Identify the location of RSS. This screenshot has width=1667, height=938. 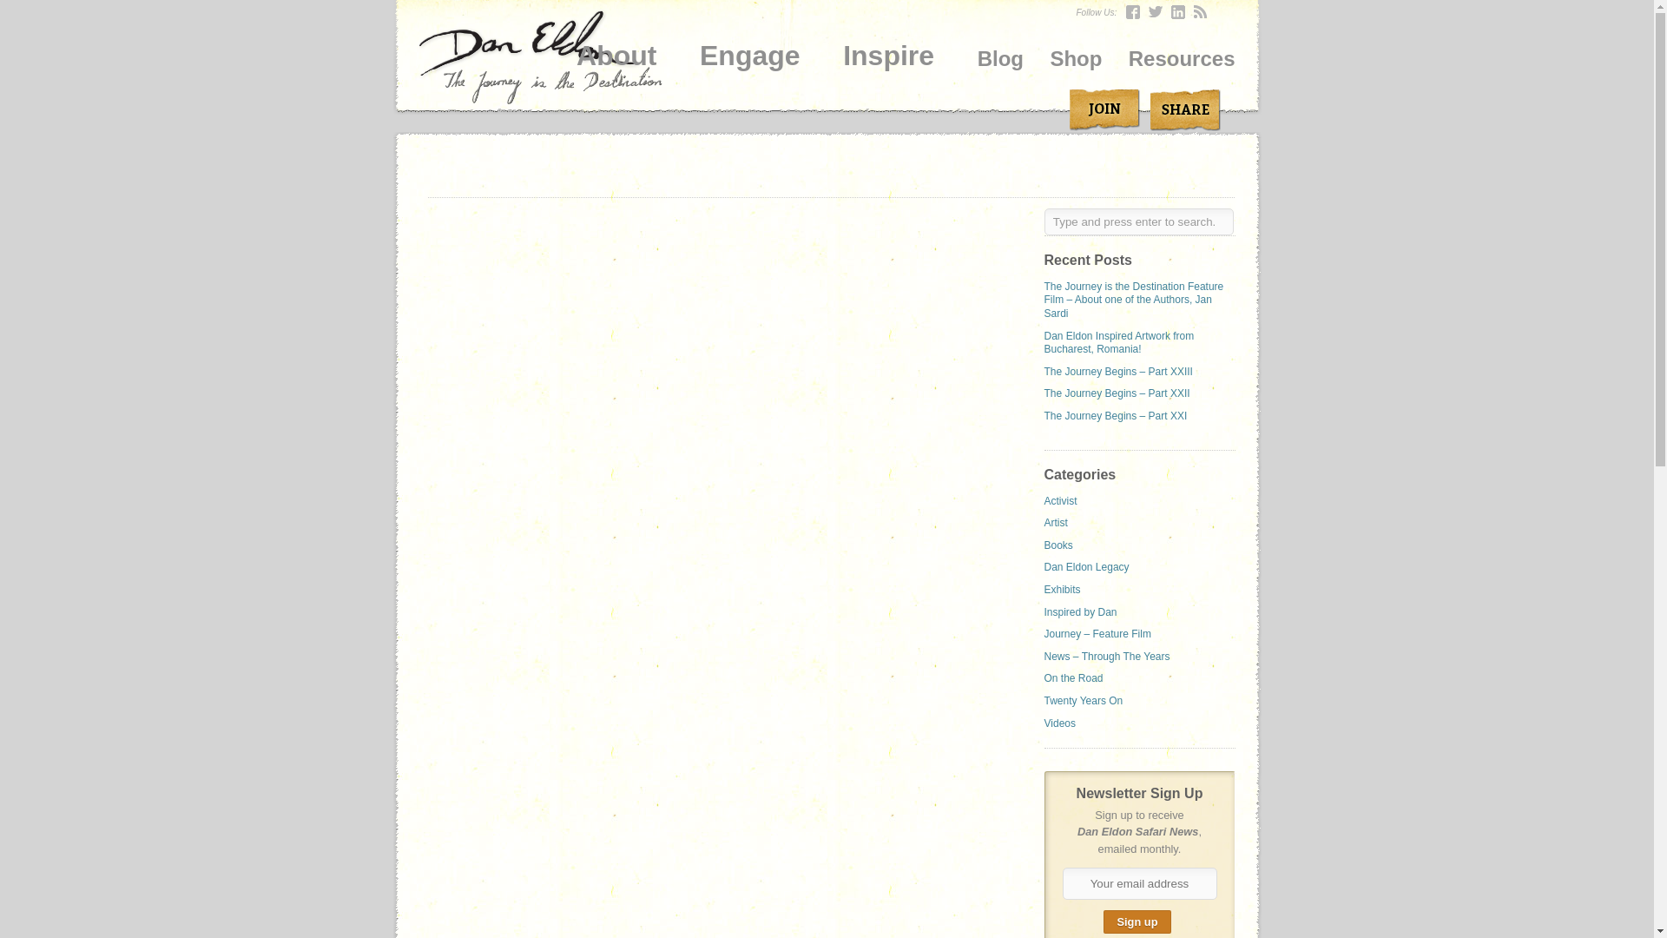
(1201, 12).